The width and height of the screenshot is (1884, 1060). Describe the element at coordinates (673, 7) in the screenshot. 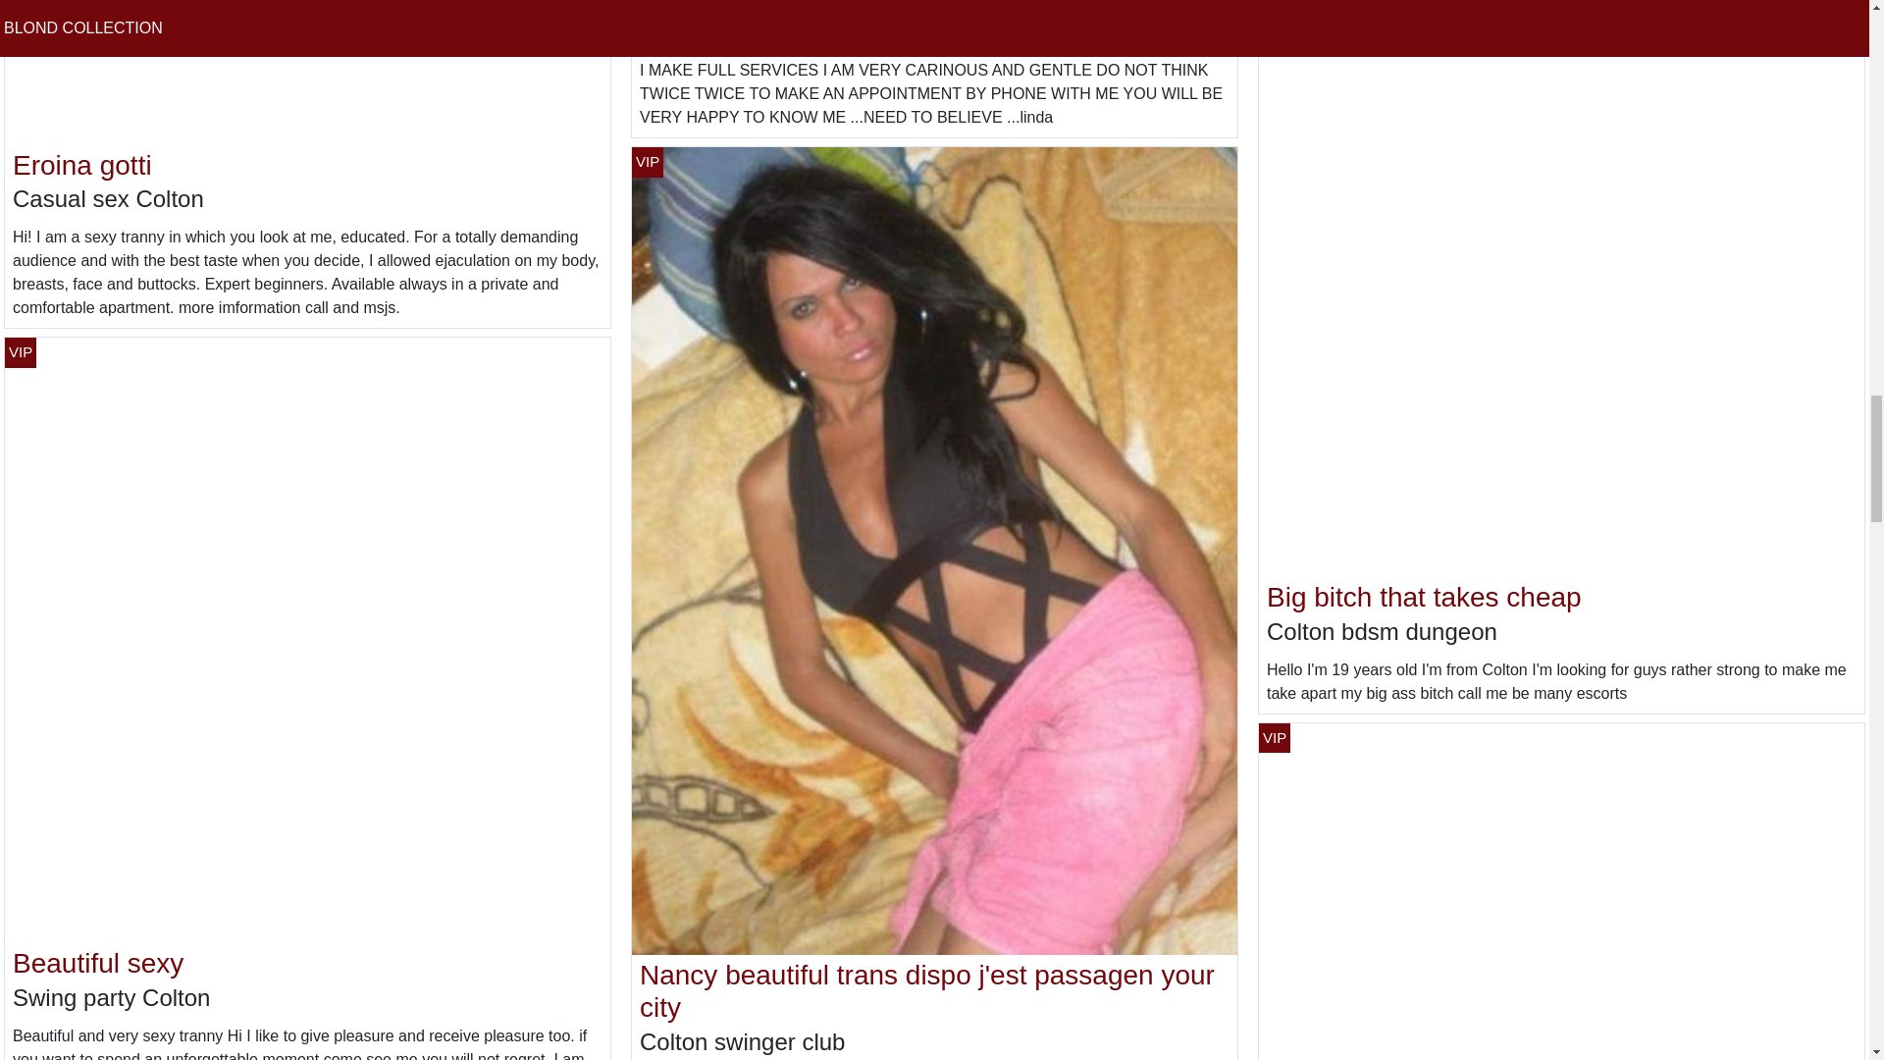

I see `Linda` at that location.